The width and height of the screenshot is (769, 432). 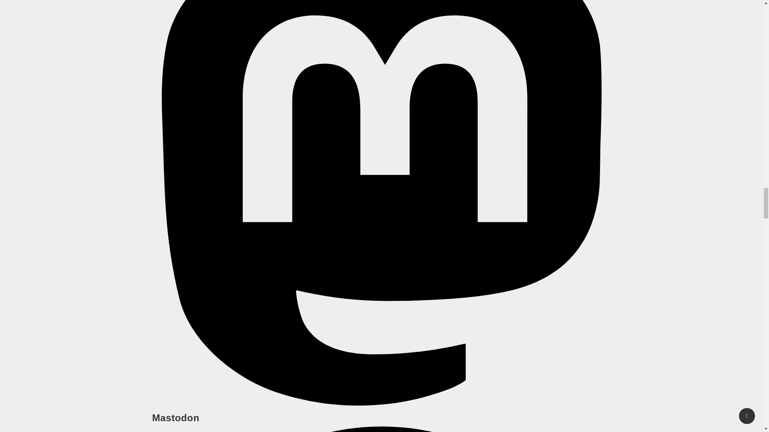 What do you see at coordinates (381, 429) in the screenshot?
I see `Facebook` at bounding box center [381, 429].